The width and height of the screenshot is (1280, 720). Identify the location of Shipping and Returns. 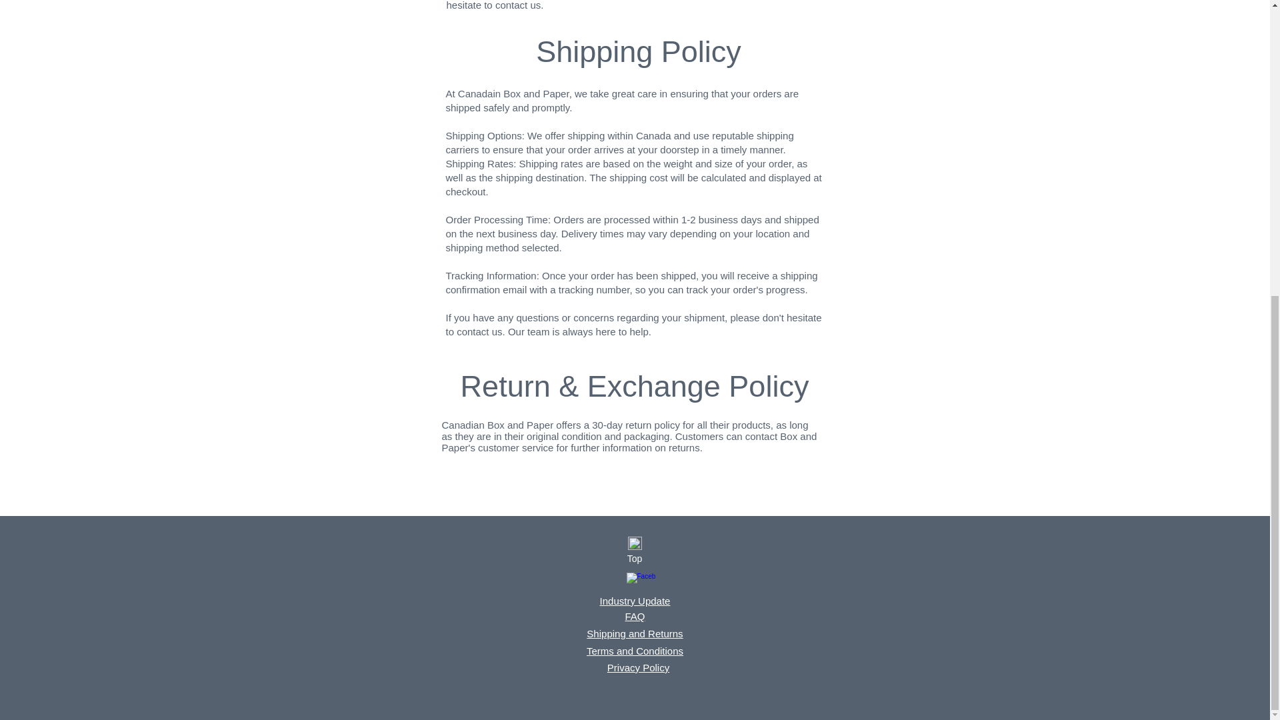
(634, 633).